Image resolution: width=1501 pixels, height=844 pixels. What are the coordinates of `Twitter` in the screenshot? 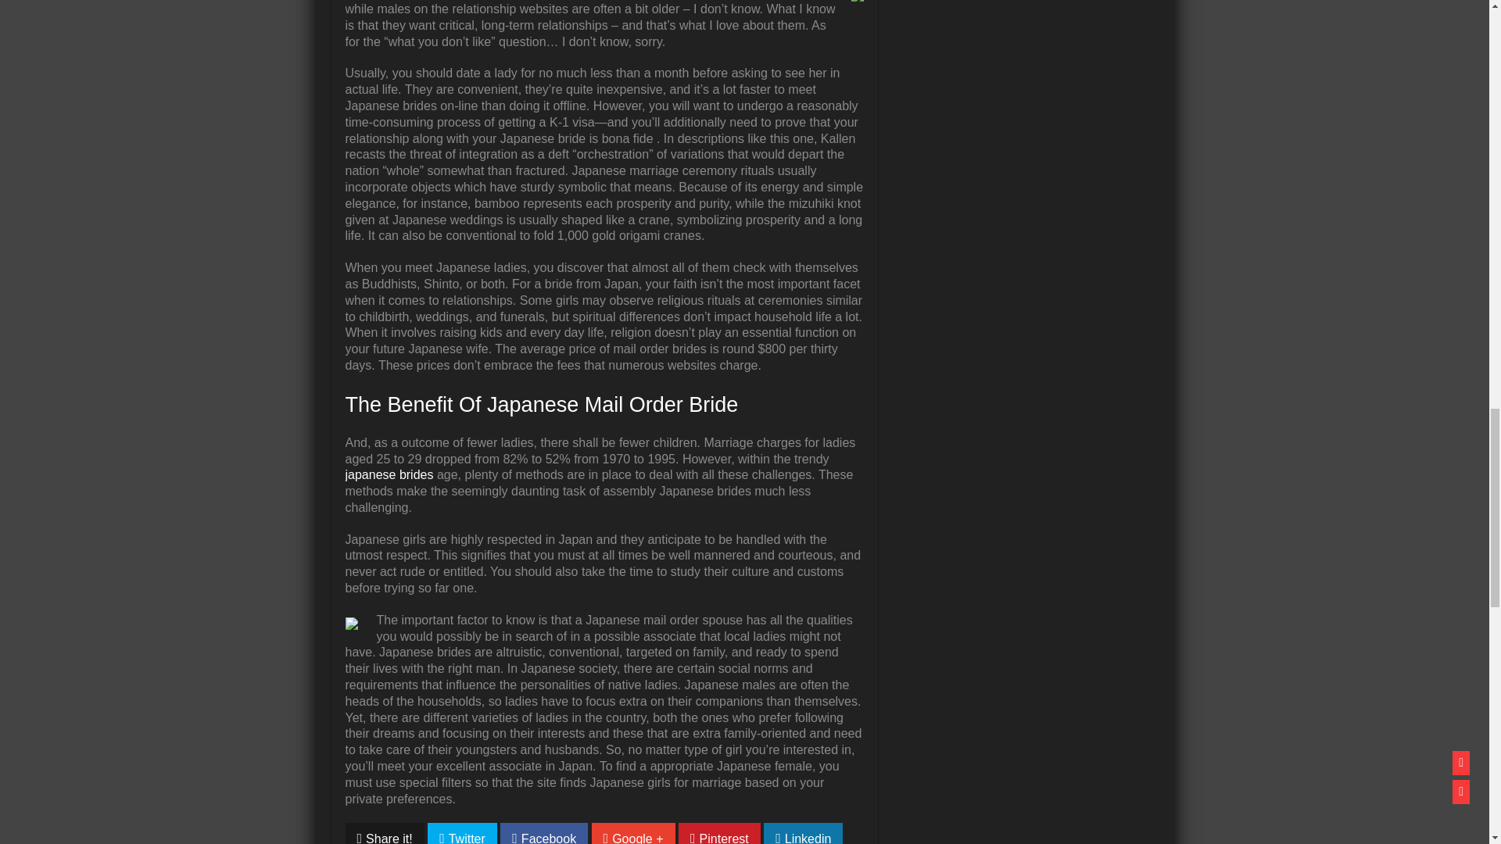 It's located at (462, 833).